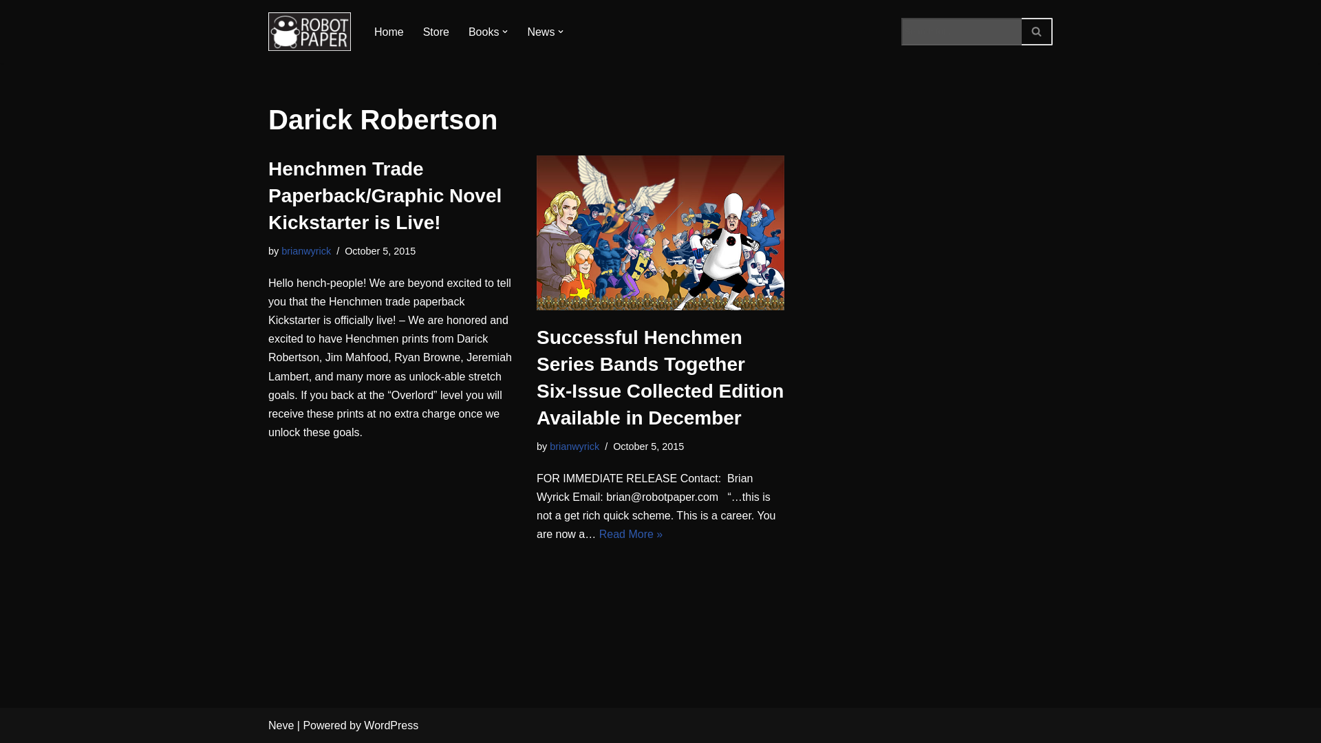 The image size is (1321, 743). I want to click on News, so click(541, 32).